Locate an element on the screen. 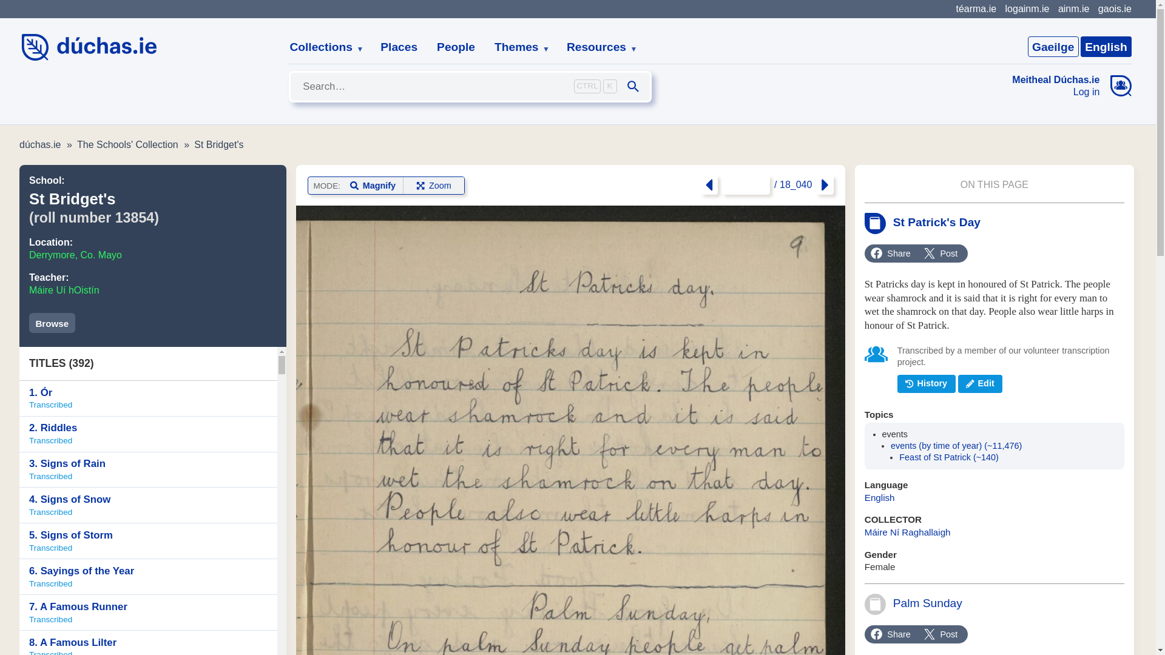 This screenshot has width=1165, height=655. logainm.ie is located at coordinates (218, 144).